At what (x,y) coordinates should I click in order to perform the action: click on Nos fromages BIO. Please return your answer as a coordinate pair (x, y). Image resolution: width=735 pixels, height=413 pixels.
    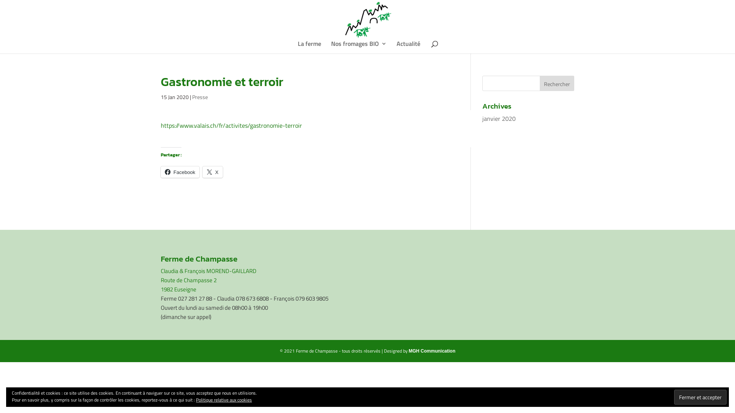
    Looking at the image, I should click on (359, 47).